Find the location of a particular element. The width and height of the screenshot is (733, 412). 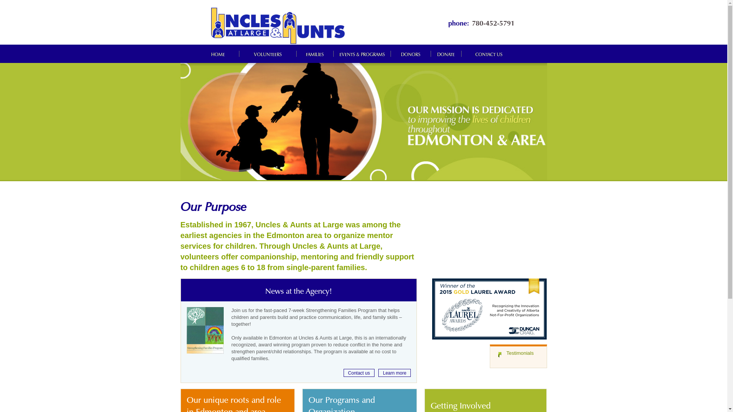

DONORS is located at coordinates (411, 54).